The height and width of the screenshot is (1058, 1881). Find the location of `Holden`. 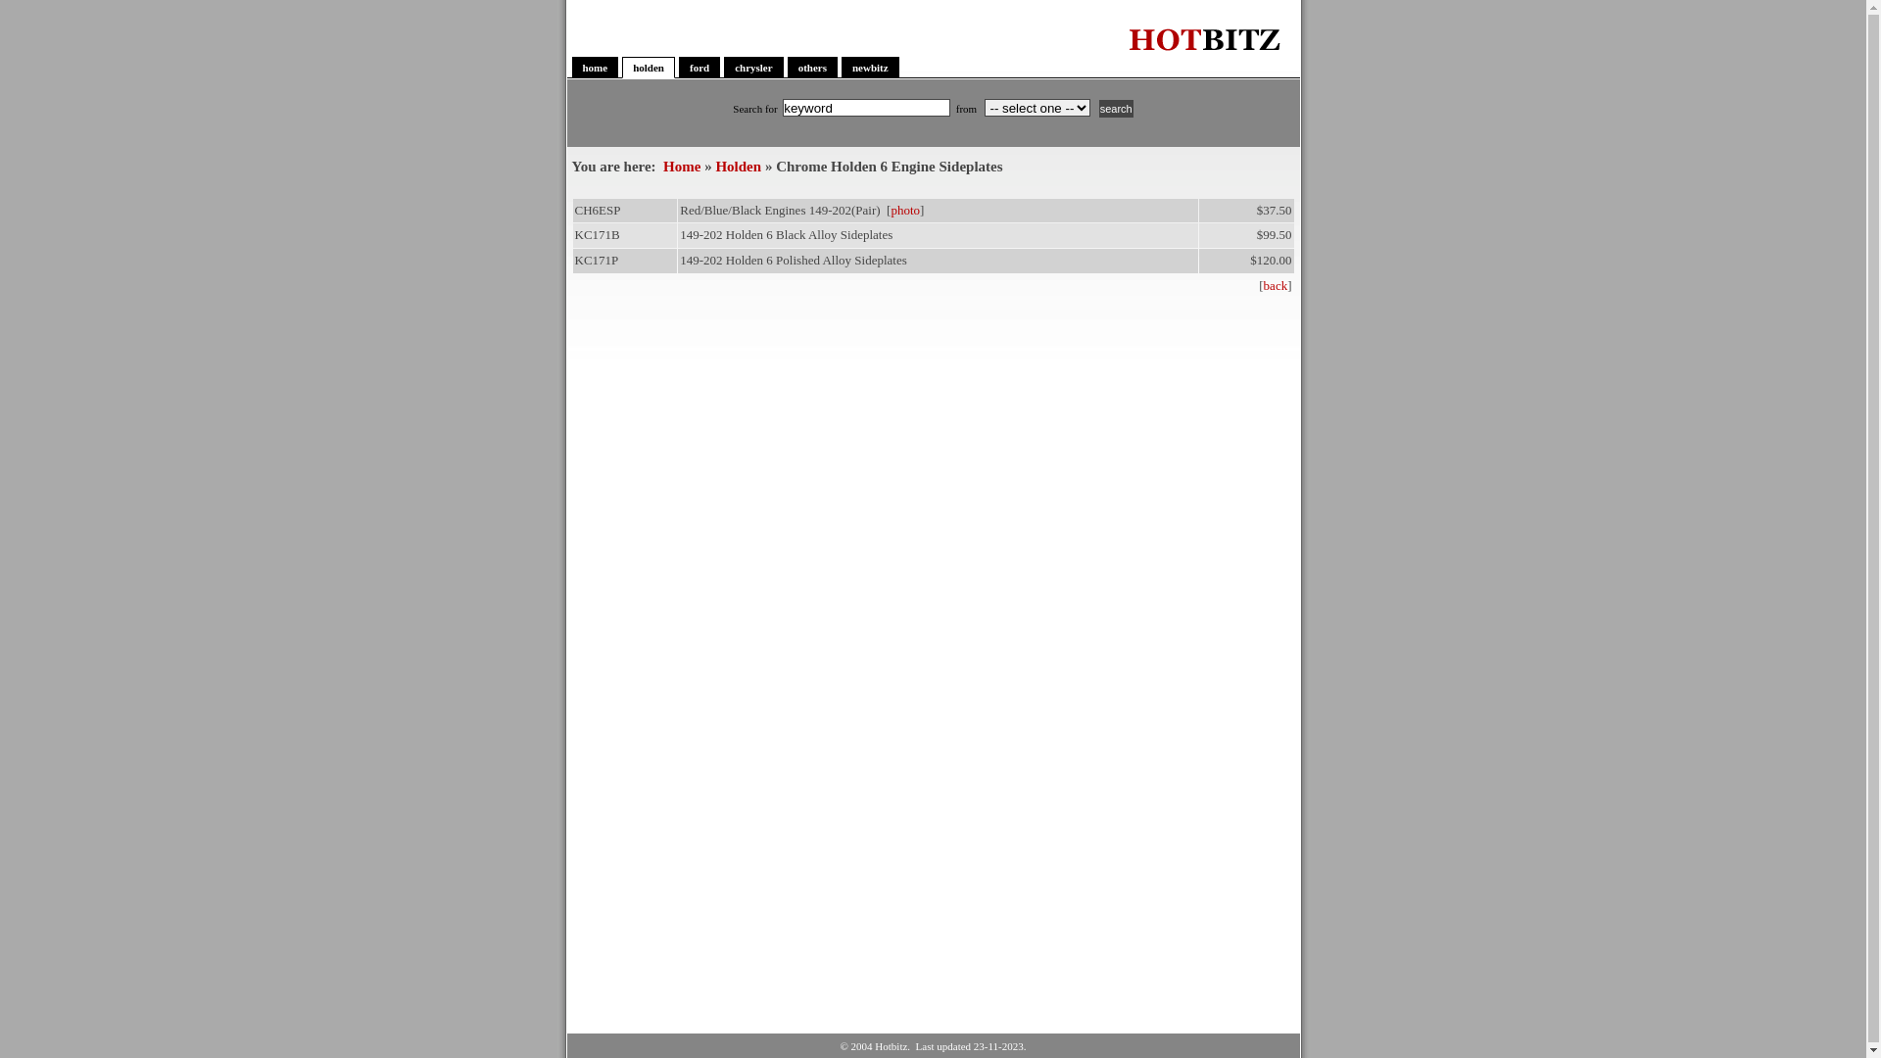

Holden is located at coordinates (739, 167).